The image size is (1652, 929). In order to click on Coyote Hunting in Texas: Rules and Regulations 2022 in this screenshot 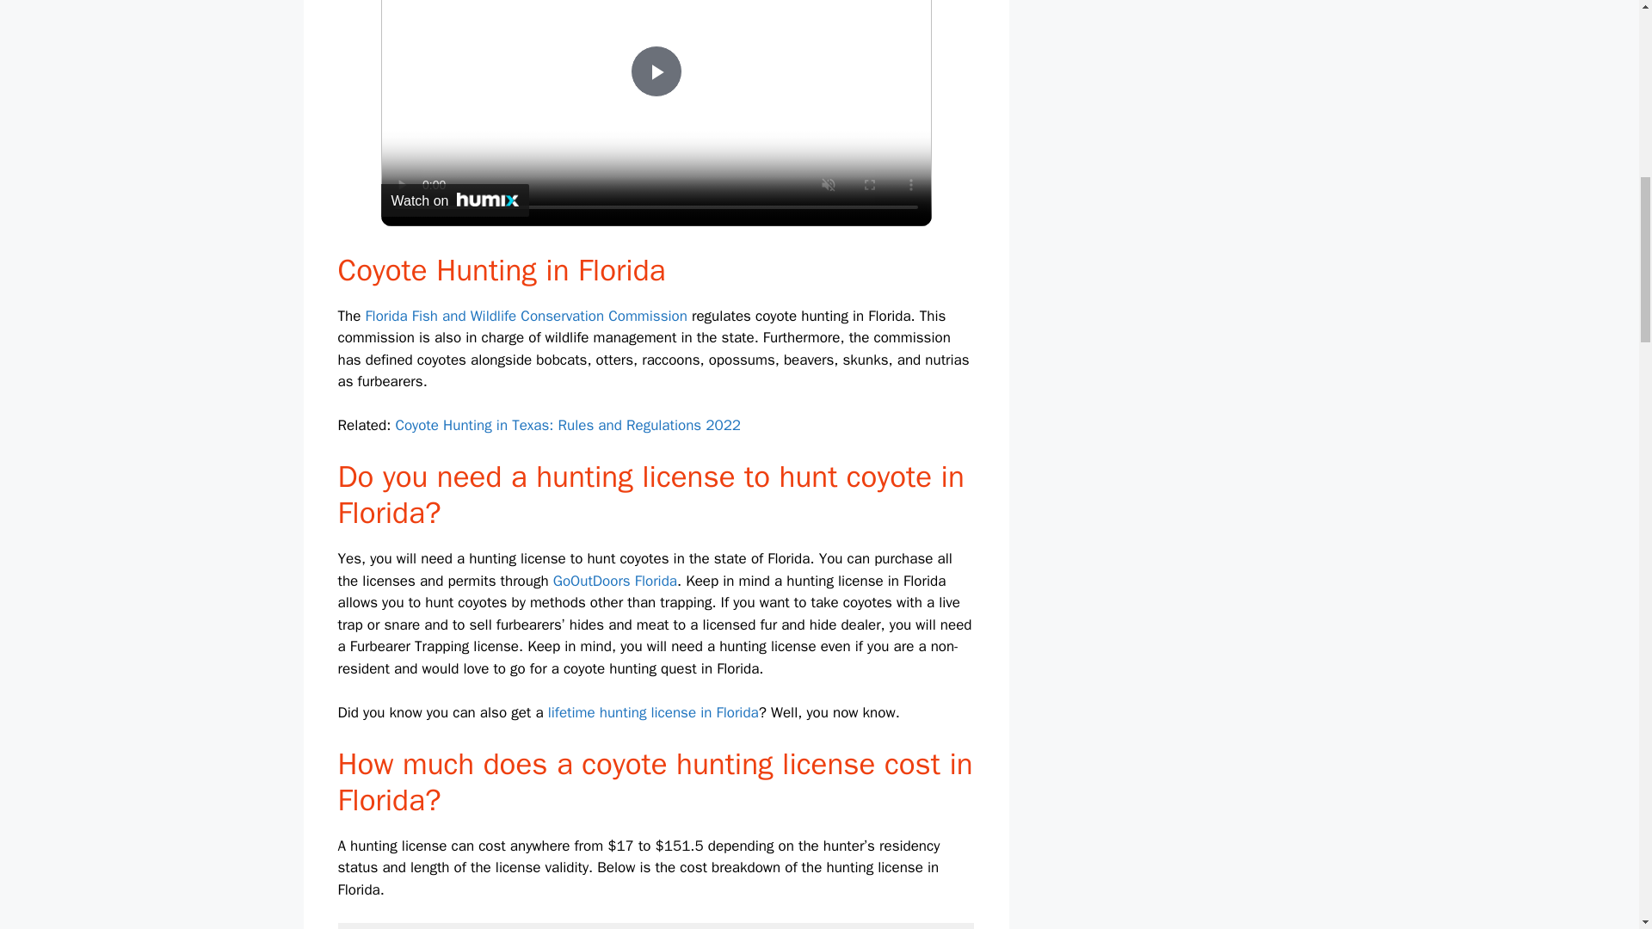, I will do `click(567, 425)`.